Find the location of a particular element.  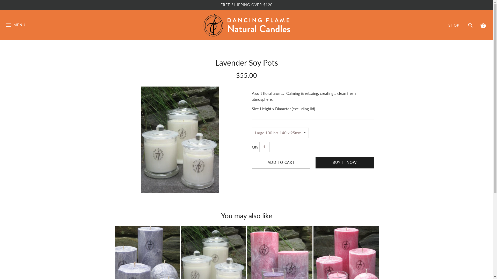

FREE SHIPPING OVER $120 is located at coordinates (246, 5).